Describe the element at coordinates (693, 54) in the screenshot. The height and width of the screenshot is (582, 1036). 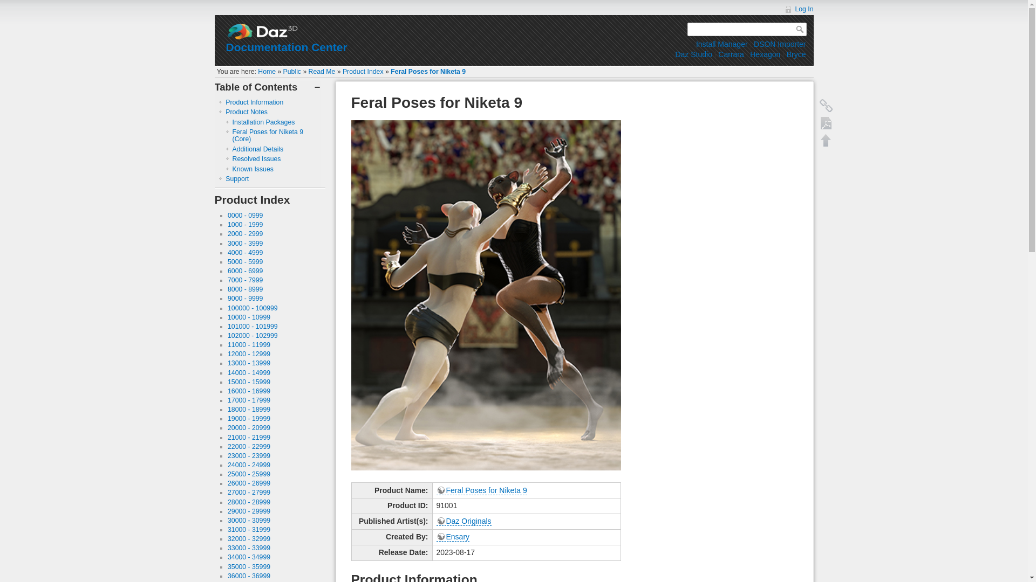
I see `Daz Studio` at that location.